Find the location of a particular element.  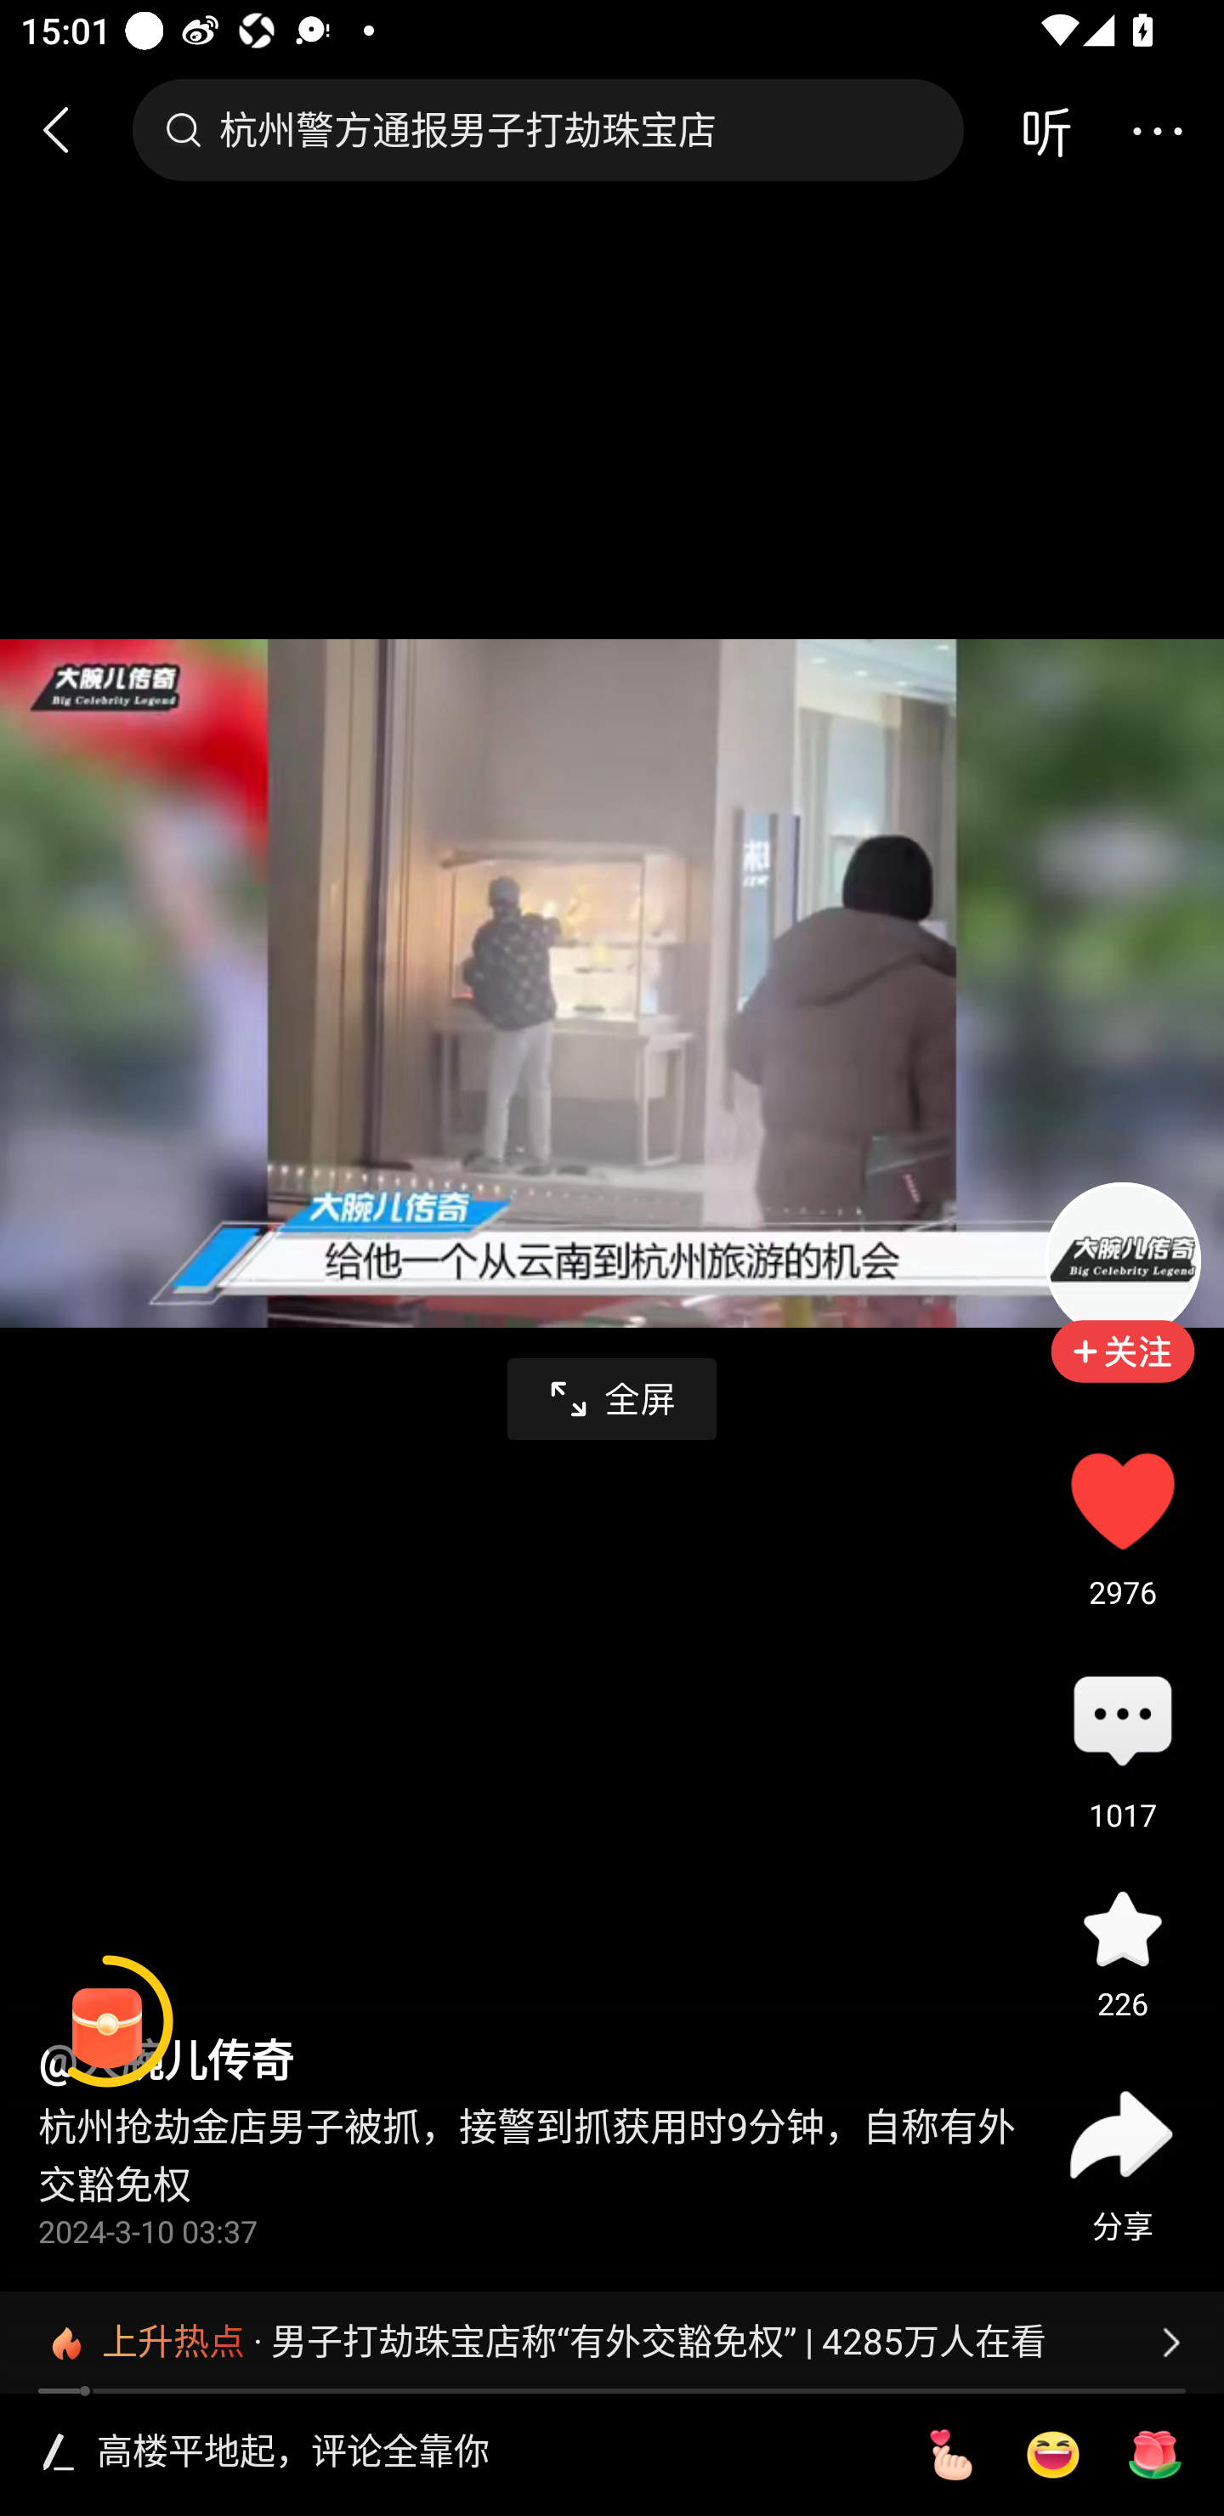

更多操作 is located at coordinates (1157, 129).